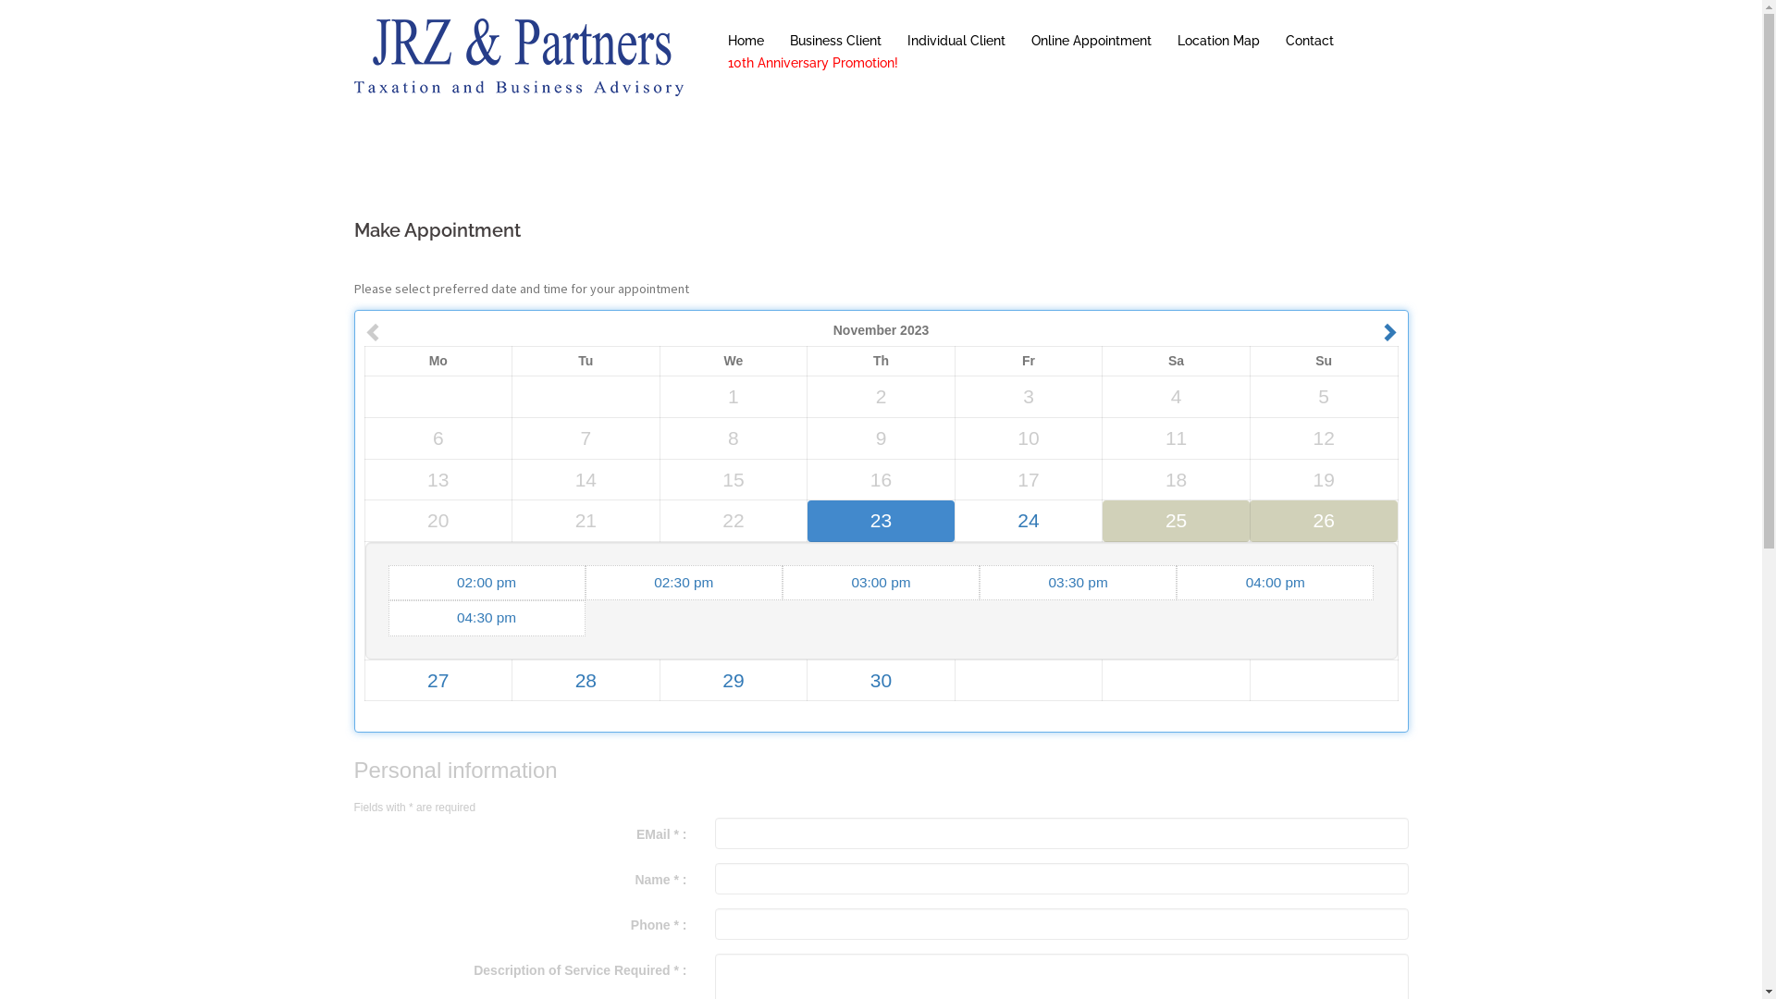  Describe the element at coordinates (812, 68) in the screenshot. I see `10th Anniversary Promotion!` at that location.